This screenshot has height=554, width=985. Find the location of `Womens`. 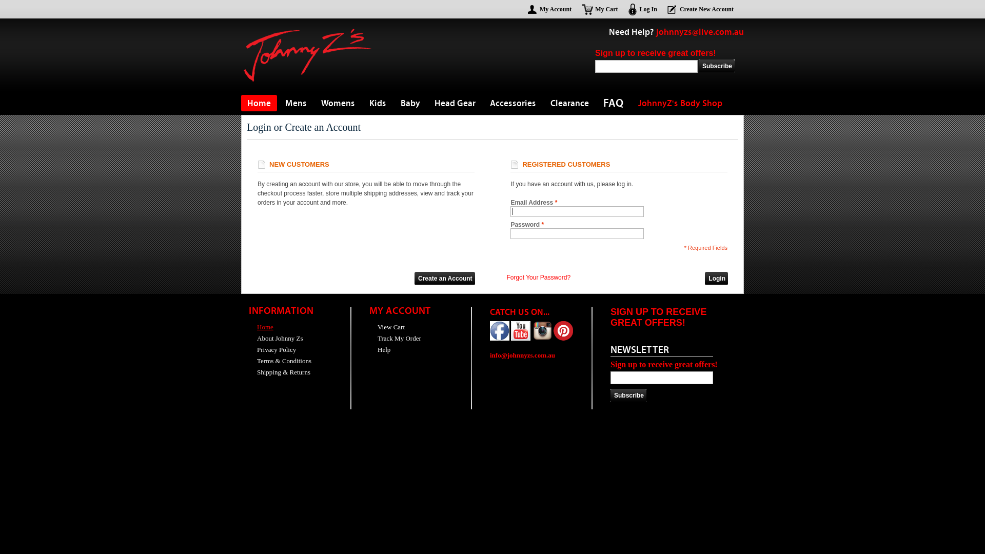

Womens is located at coordinates (338, 103).